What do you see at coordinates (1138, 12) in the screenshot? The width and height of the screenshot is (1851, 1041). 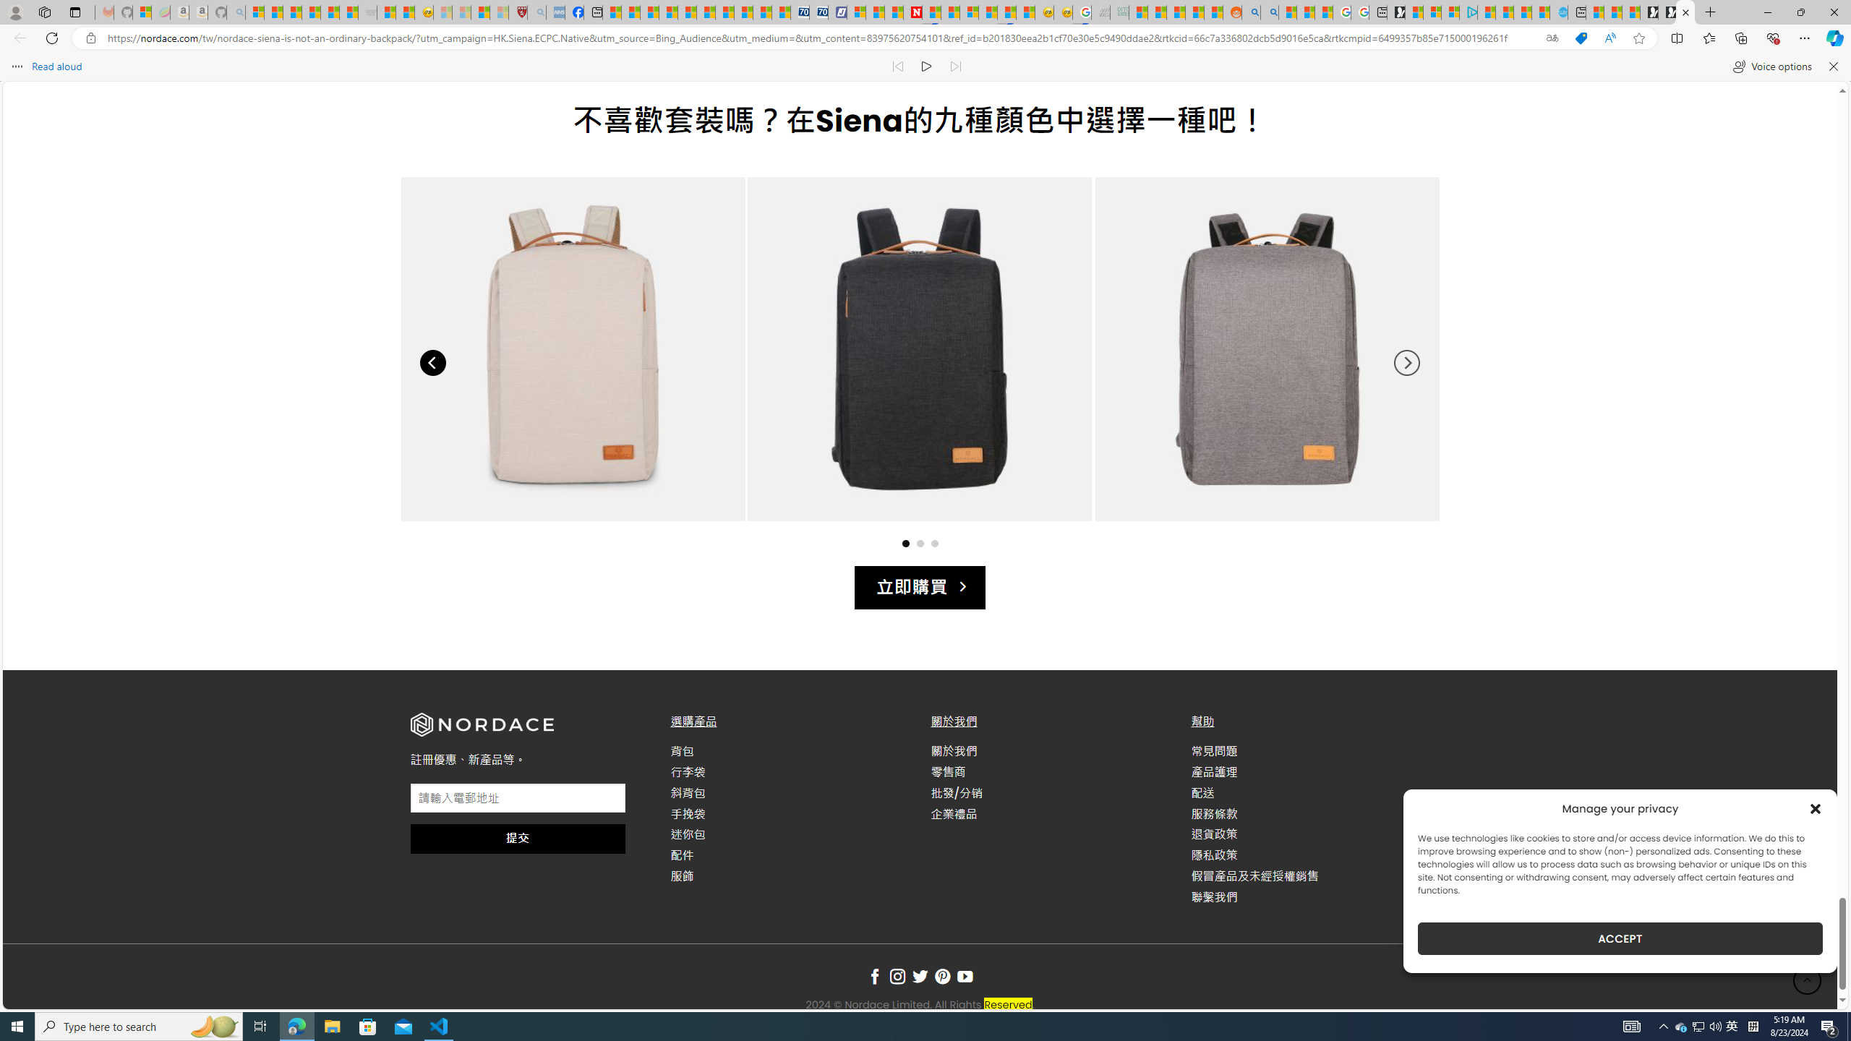 I see `MSNBC - MSN` at bounding box center [1138, 12].